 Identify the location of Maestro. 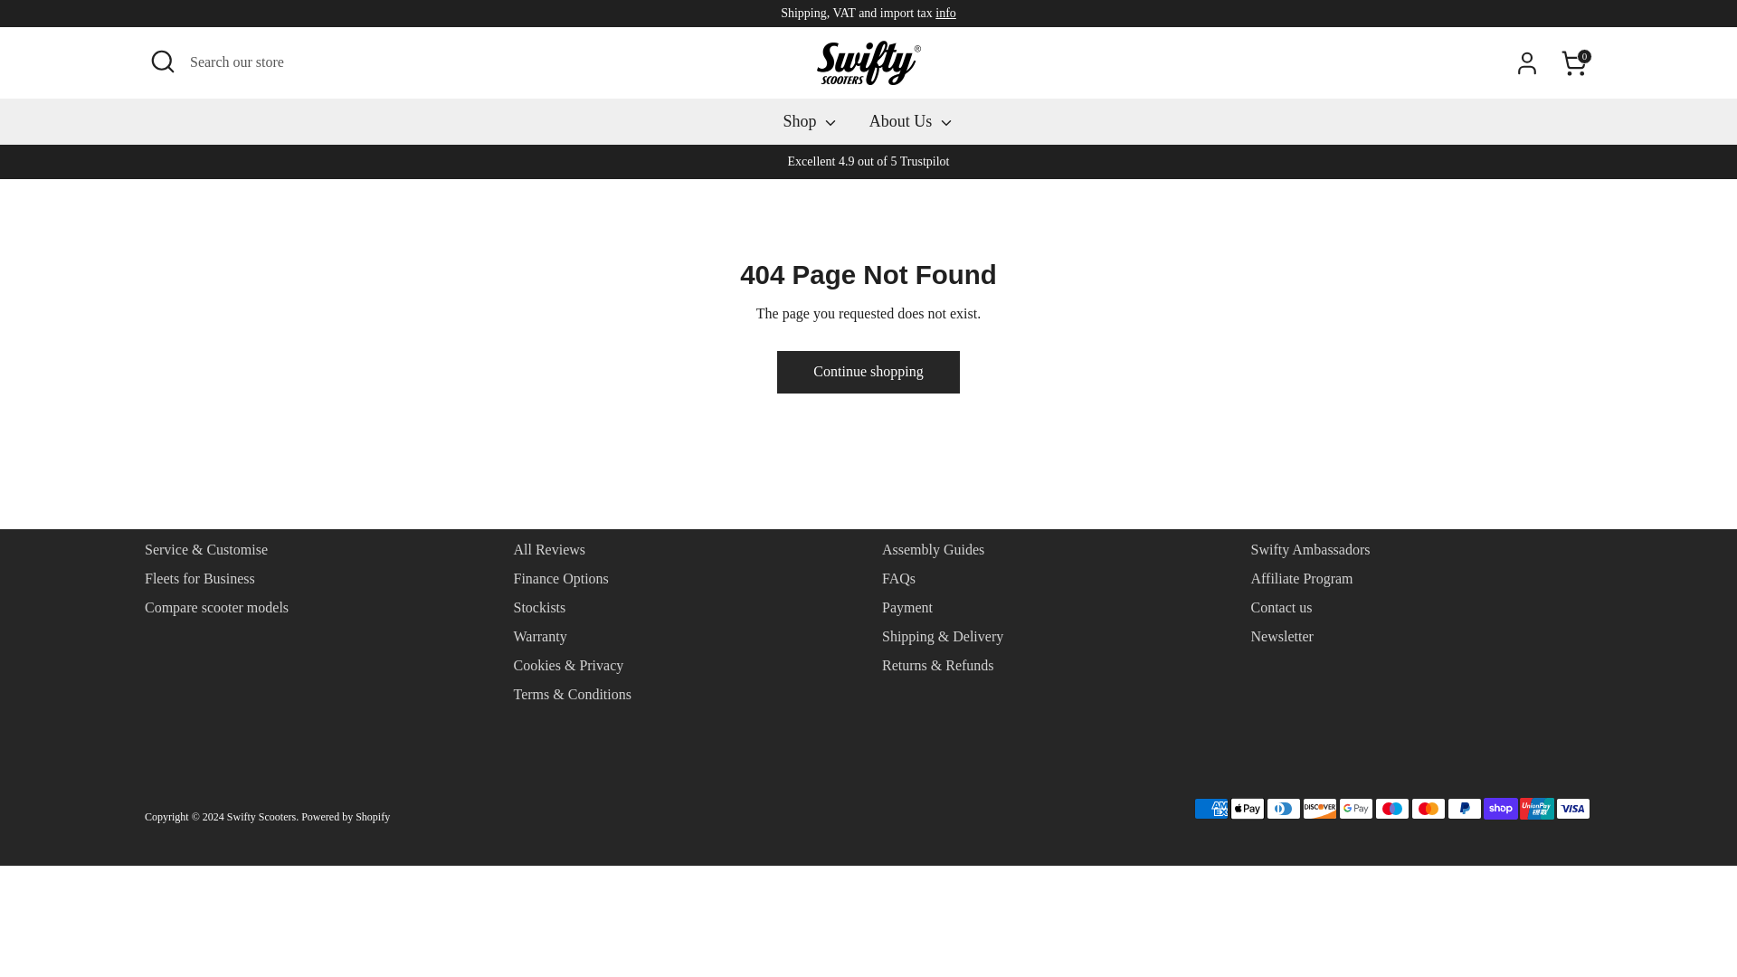
(1391, 809).